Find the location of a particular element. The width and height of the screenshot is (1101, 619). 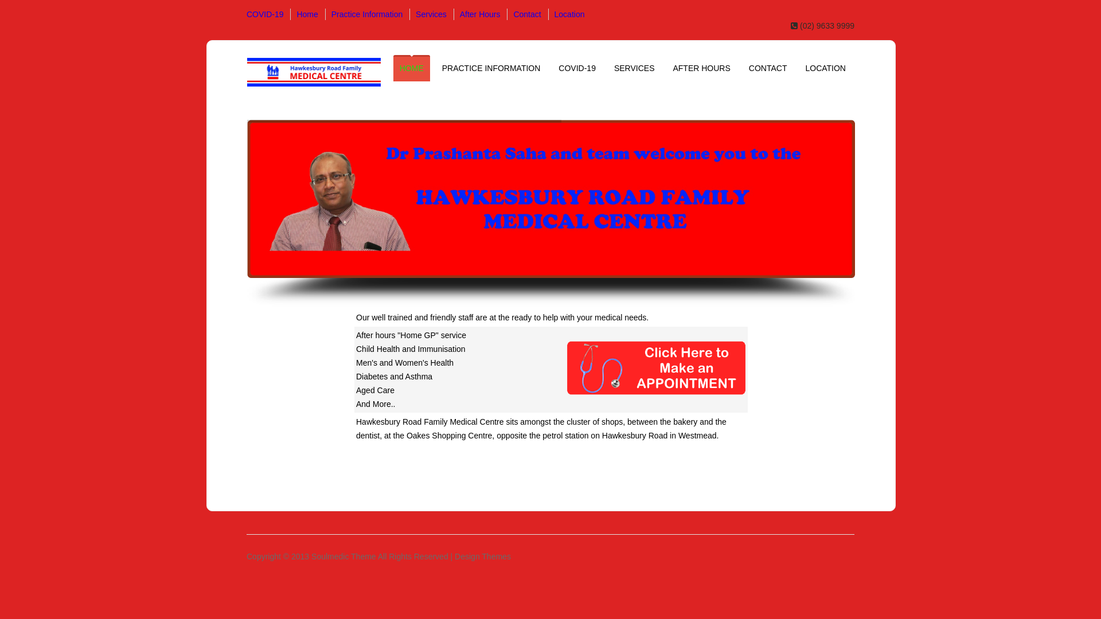

AFTER HOURS is located at coordinates (701, 68).